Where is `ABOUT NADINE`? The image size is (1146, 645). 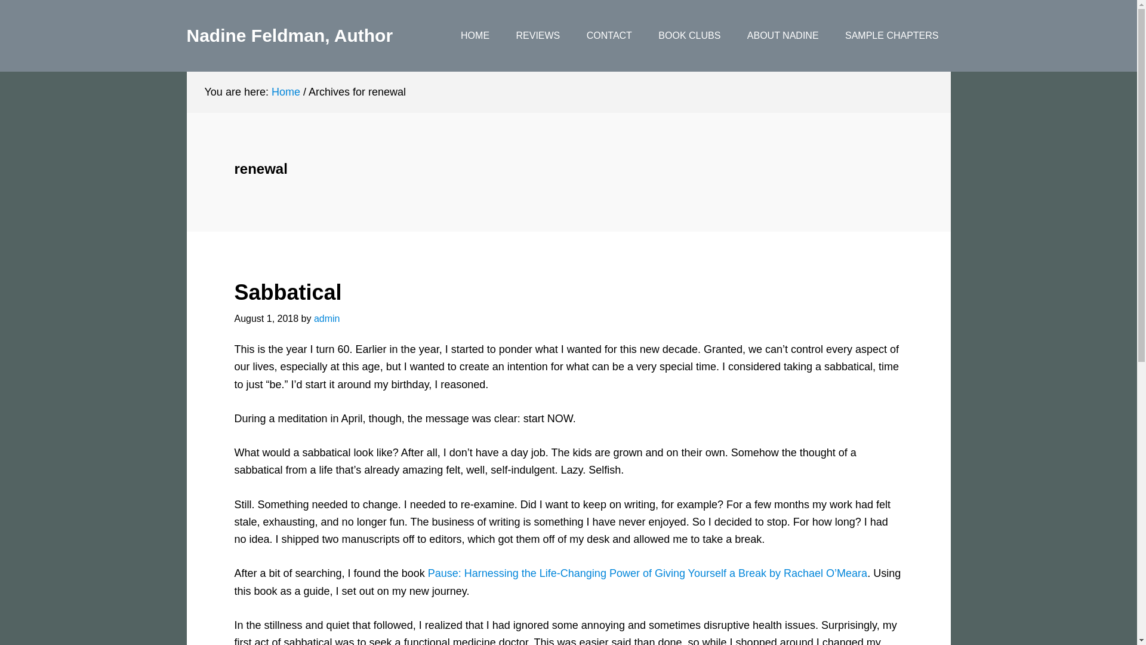
ABOUT NADINE is located at coordinates (783, 36).